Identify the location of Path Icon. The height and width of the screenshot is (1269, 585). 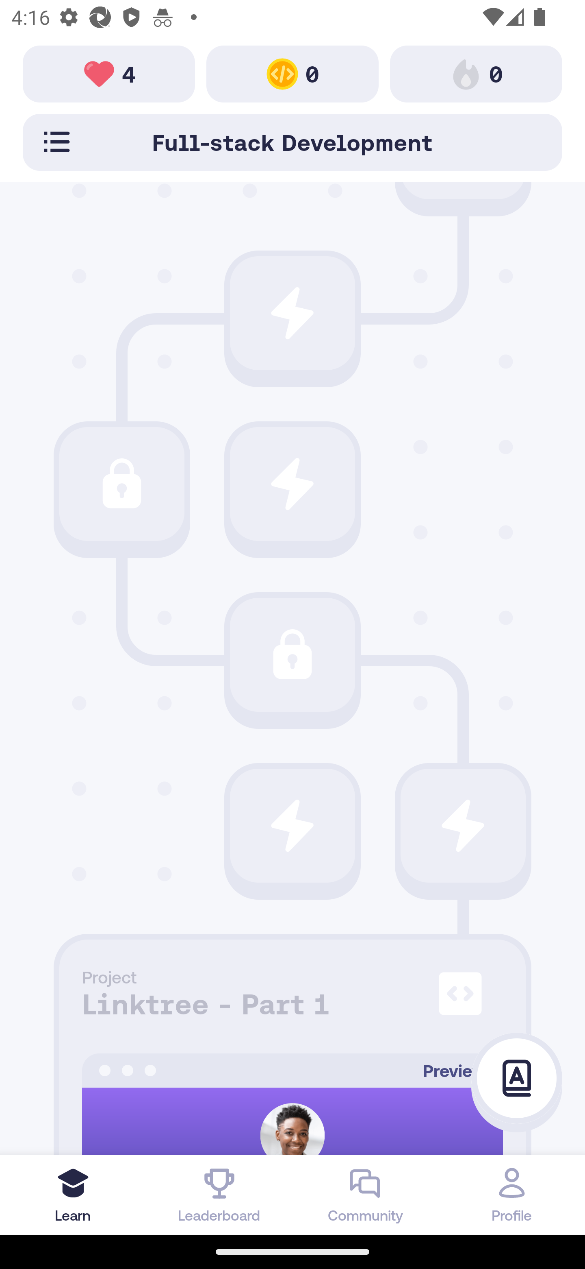
(463, 826).